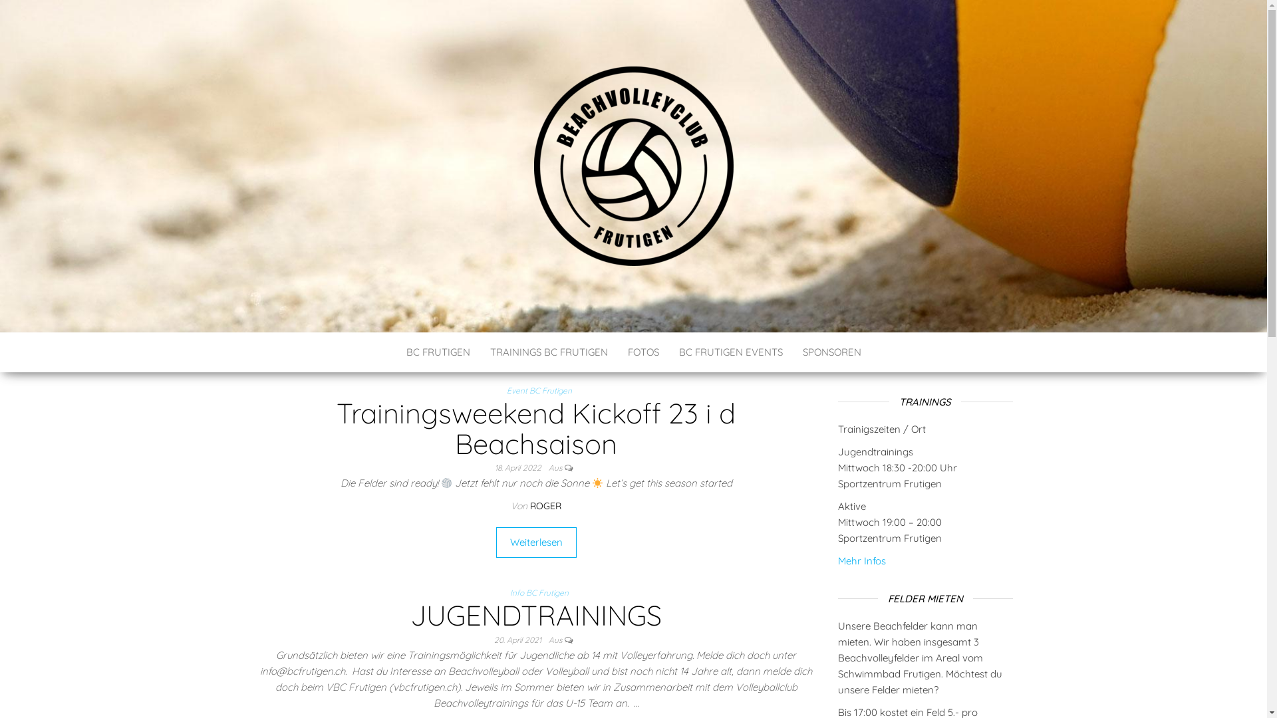  Describe the element at coordinates (536, 428) in the screenshot. I see `Trainingsweekend Kickoff 23 i d Beachsaison` at that location.